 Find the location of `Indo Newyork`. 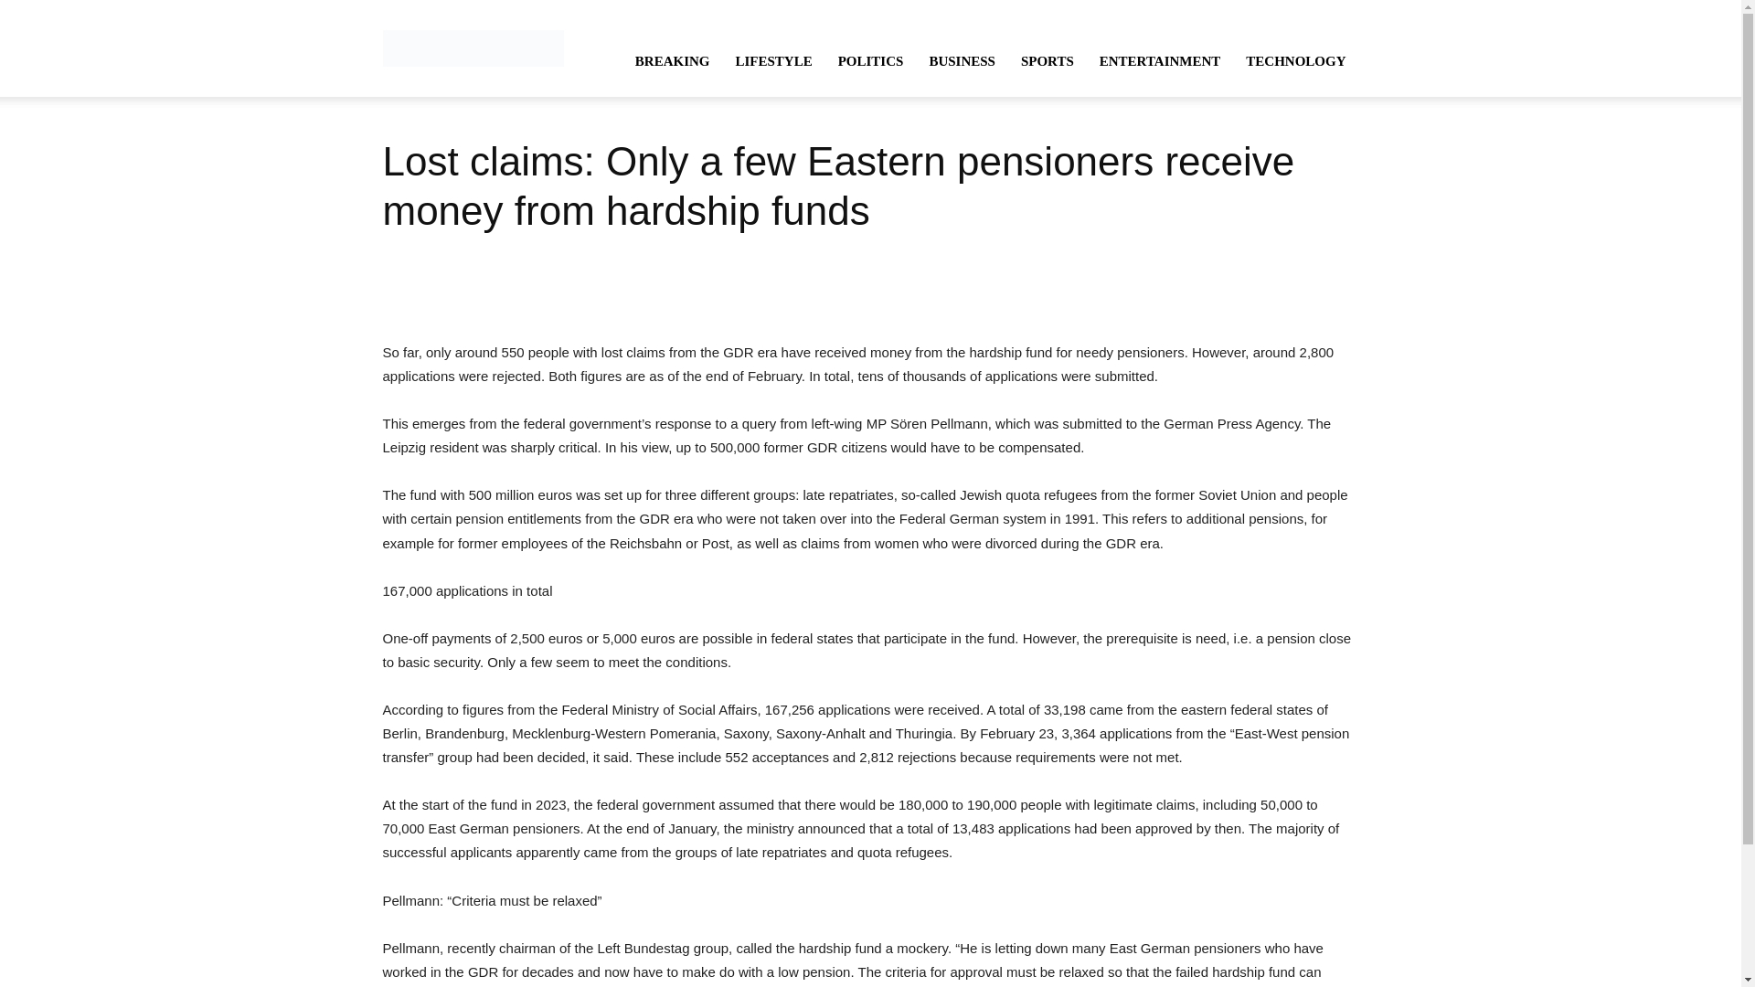

Indo Newyork is located at coordinates (473, 48).